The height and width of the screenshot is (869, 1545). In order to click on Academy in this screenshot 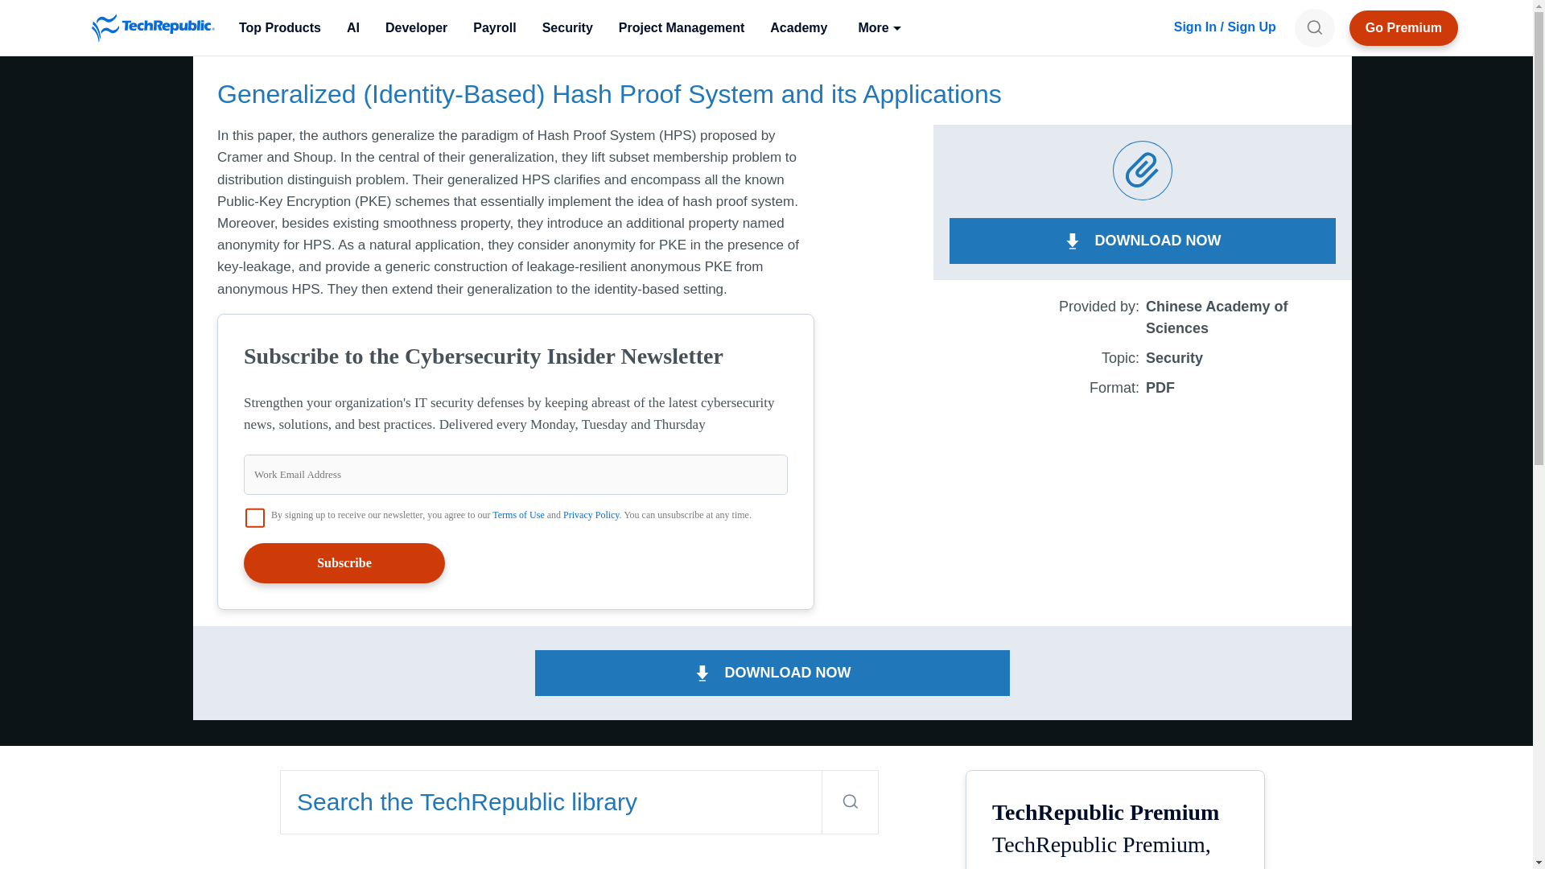, I will do `click(798, 27)`.